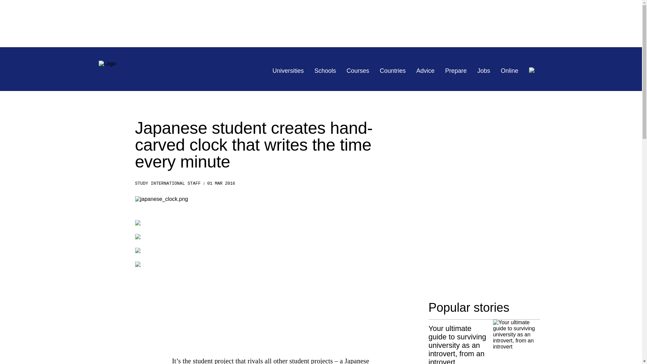 This screenshot has height=364, width=647. Describe the element at coordinates (484, 71) in the screenshot. I see `Jobs` at that location.